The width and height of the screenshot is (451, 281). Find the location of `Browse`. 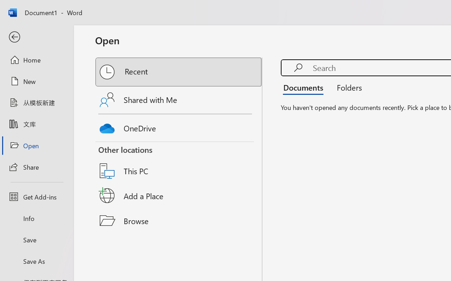

Browse is located at coordinates (179, 221).